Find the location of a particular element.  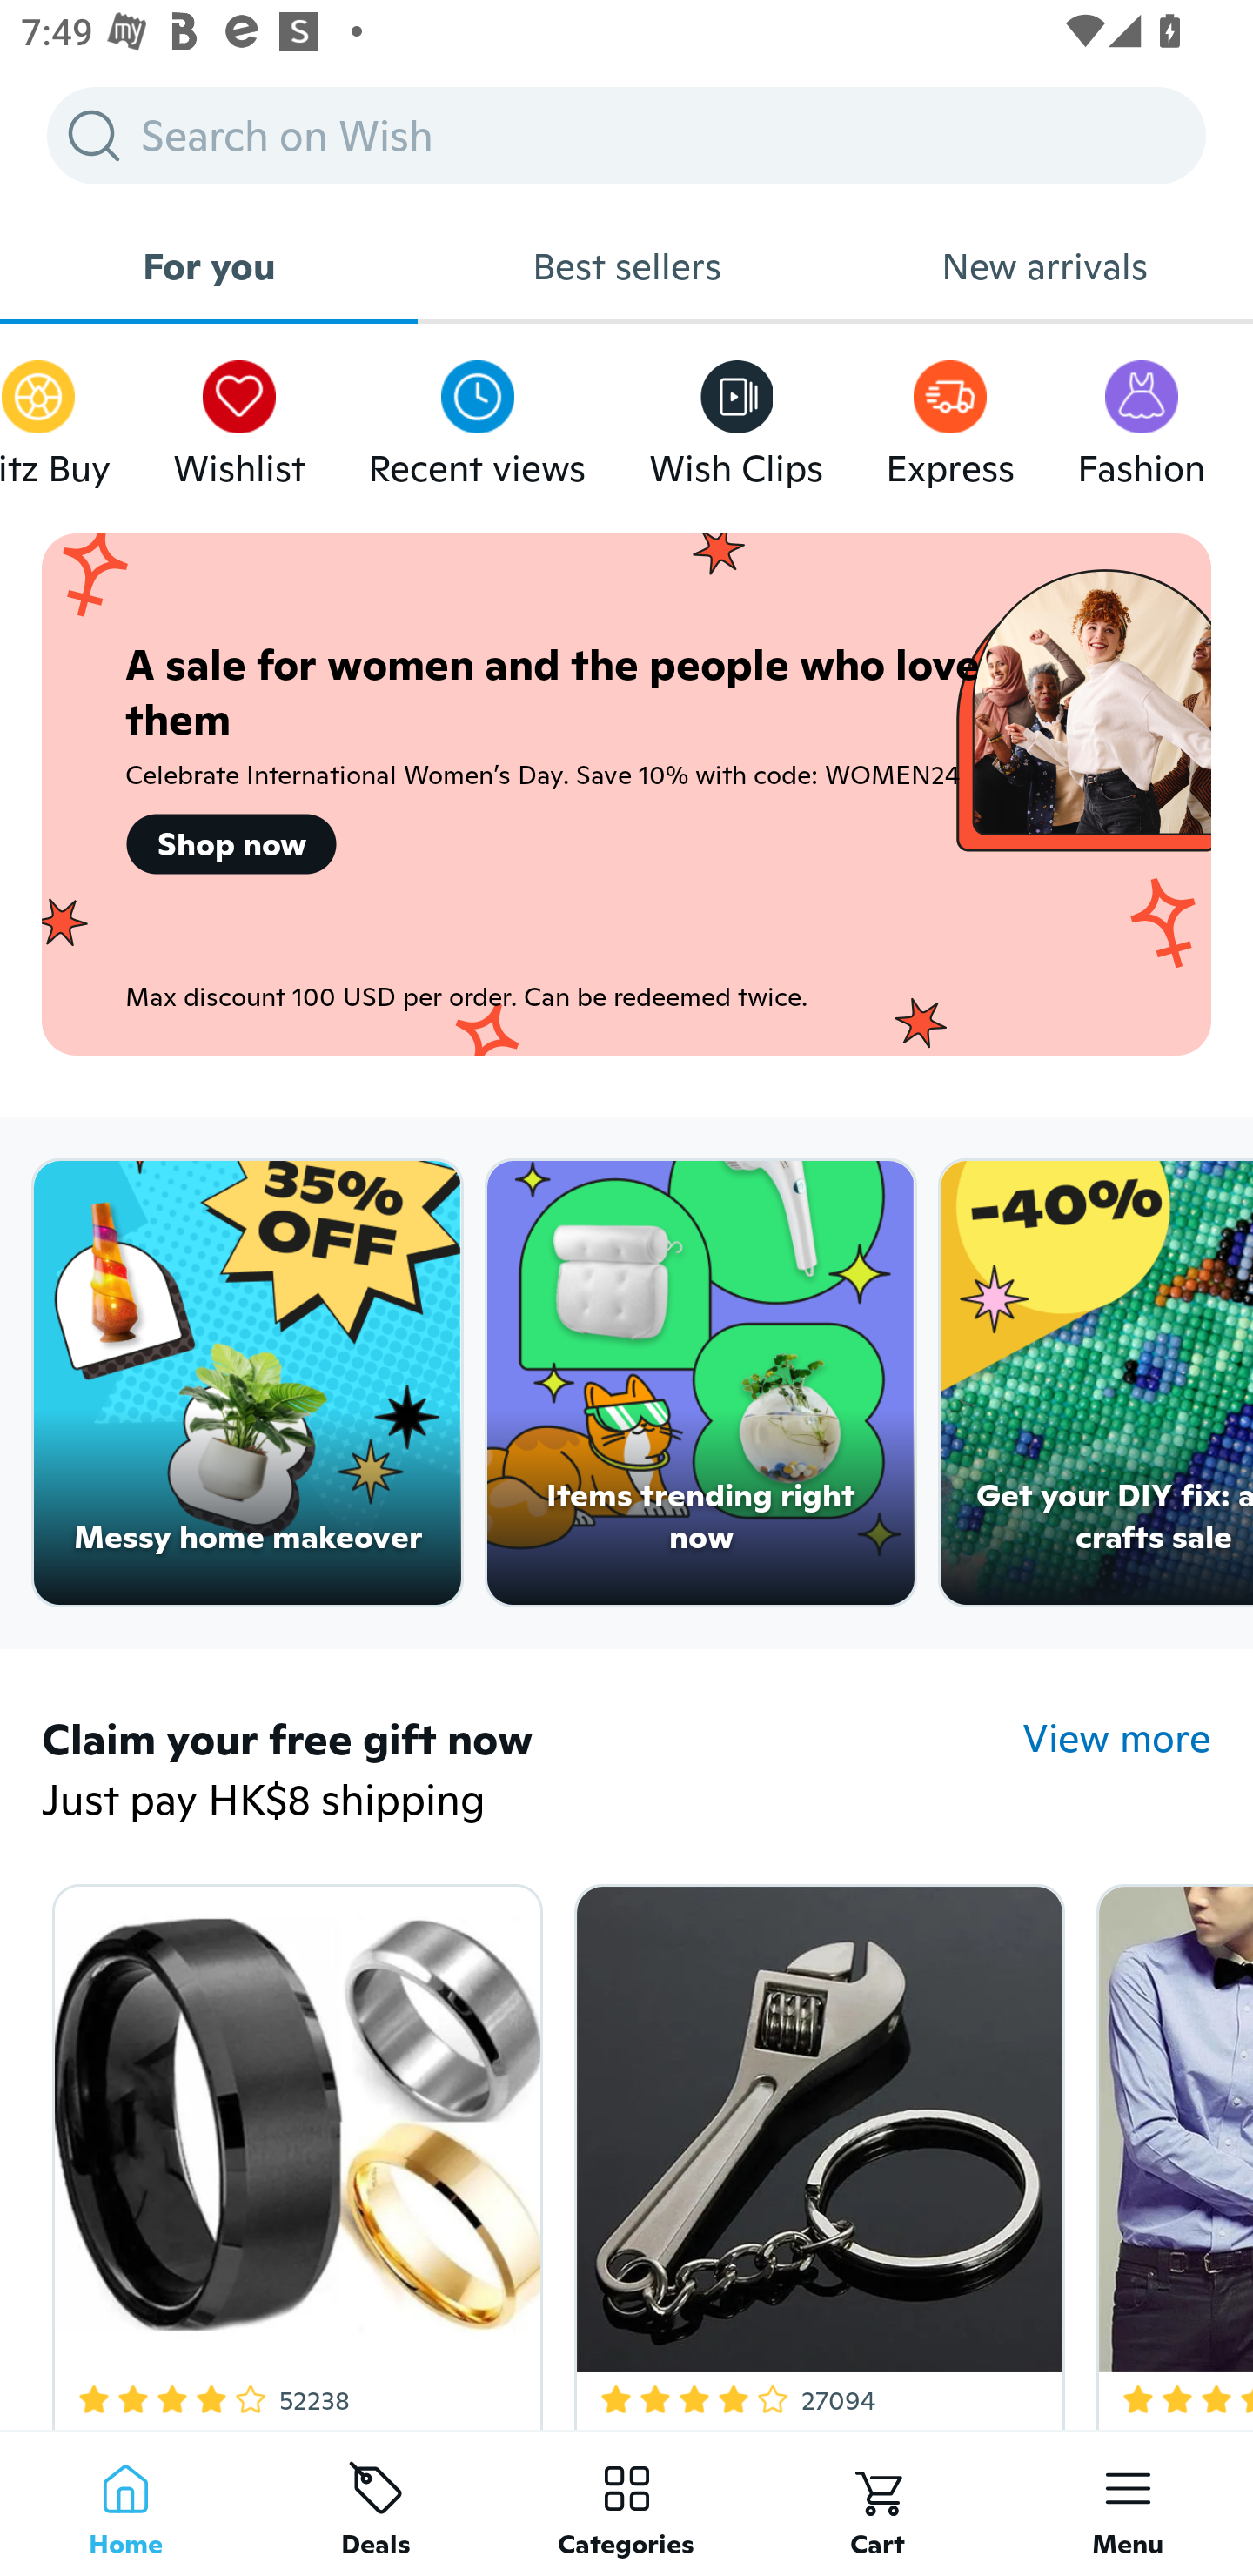

View more is located at coordinates (1117, 1739).